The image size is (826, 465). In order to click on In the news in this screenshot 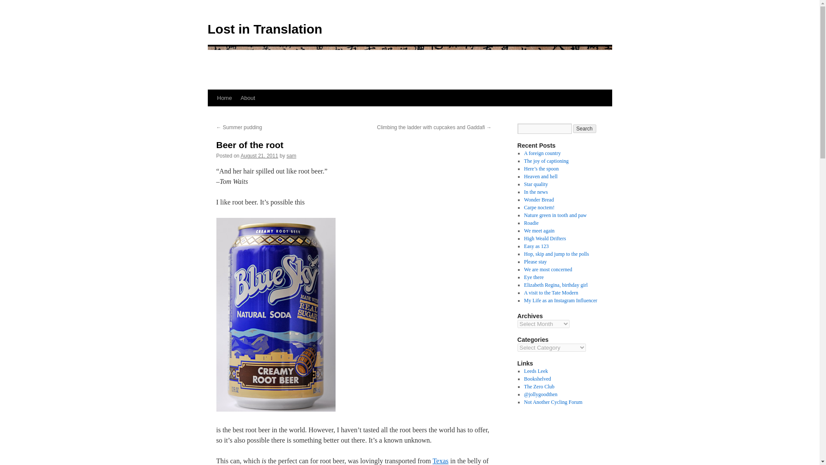, I will do `click(535, 192)`.